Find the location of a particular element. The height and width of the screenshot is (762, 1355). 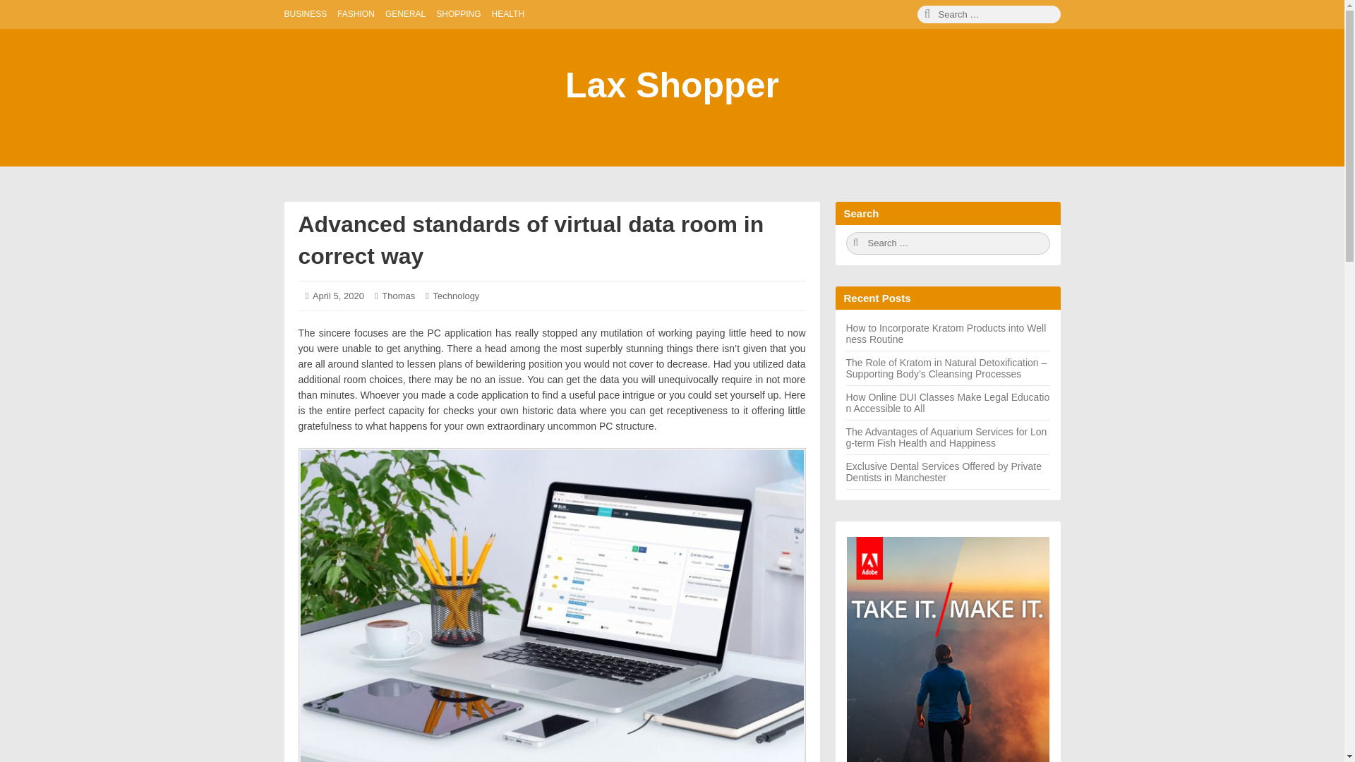

FASHION is located at coordinates (356, 14).